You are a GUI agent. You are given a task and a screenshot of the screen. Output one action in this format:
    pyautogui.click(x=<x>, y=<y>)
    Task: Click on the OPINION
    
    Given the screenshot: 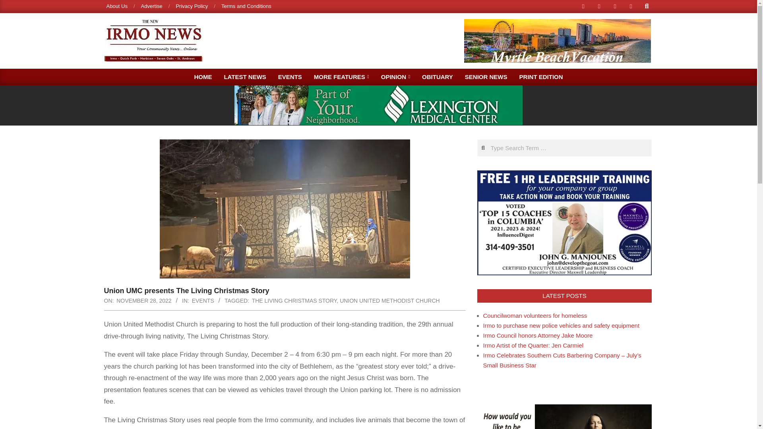 What is the action you would take?
    pyautogui.click(x=395, y=77)
    